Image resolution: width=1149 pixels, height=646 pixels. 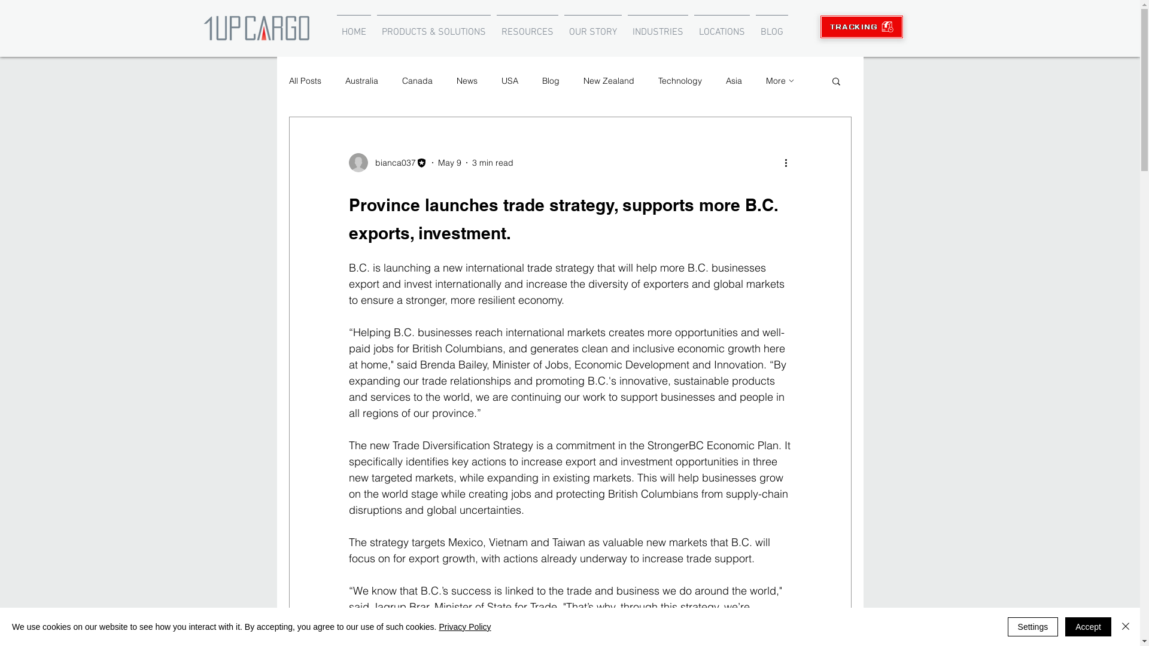 I want to click on OUR STORY, so click(x=593, y=27).